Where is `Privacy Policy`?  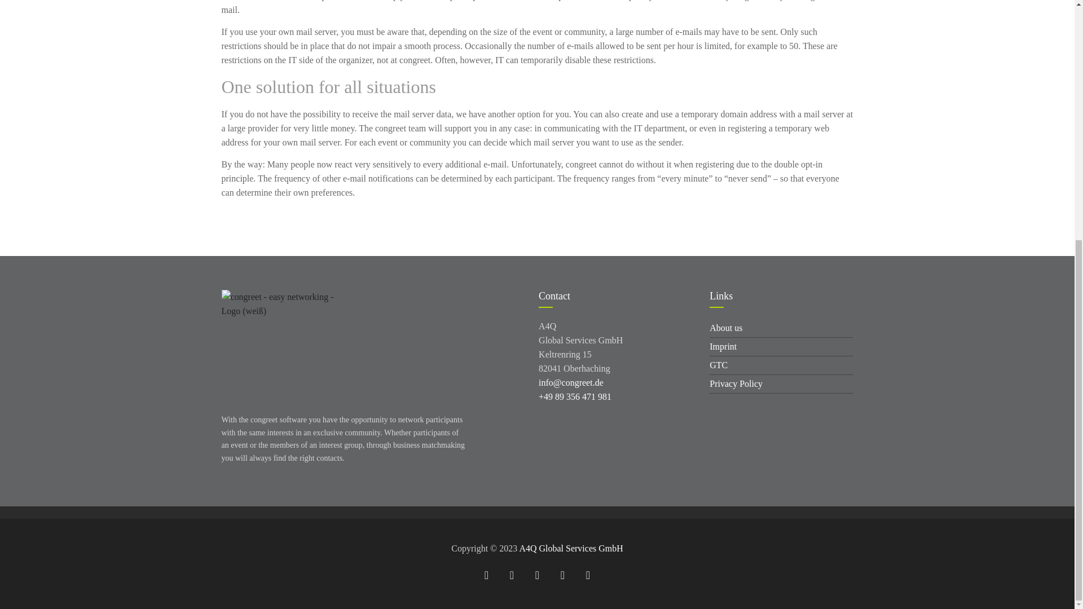
Privacy Policy is located at coordinates (781, 384).